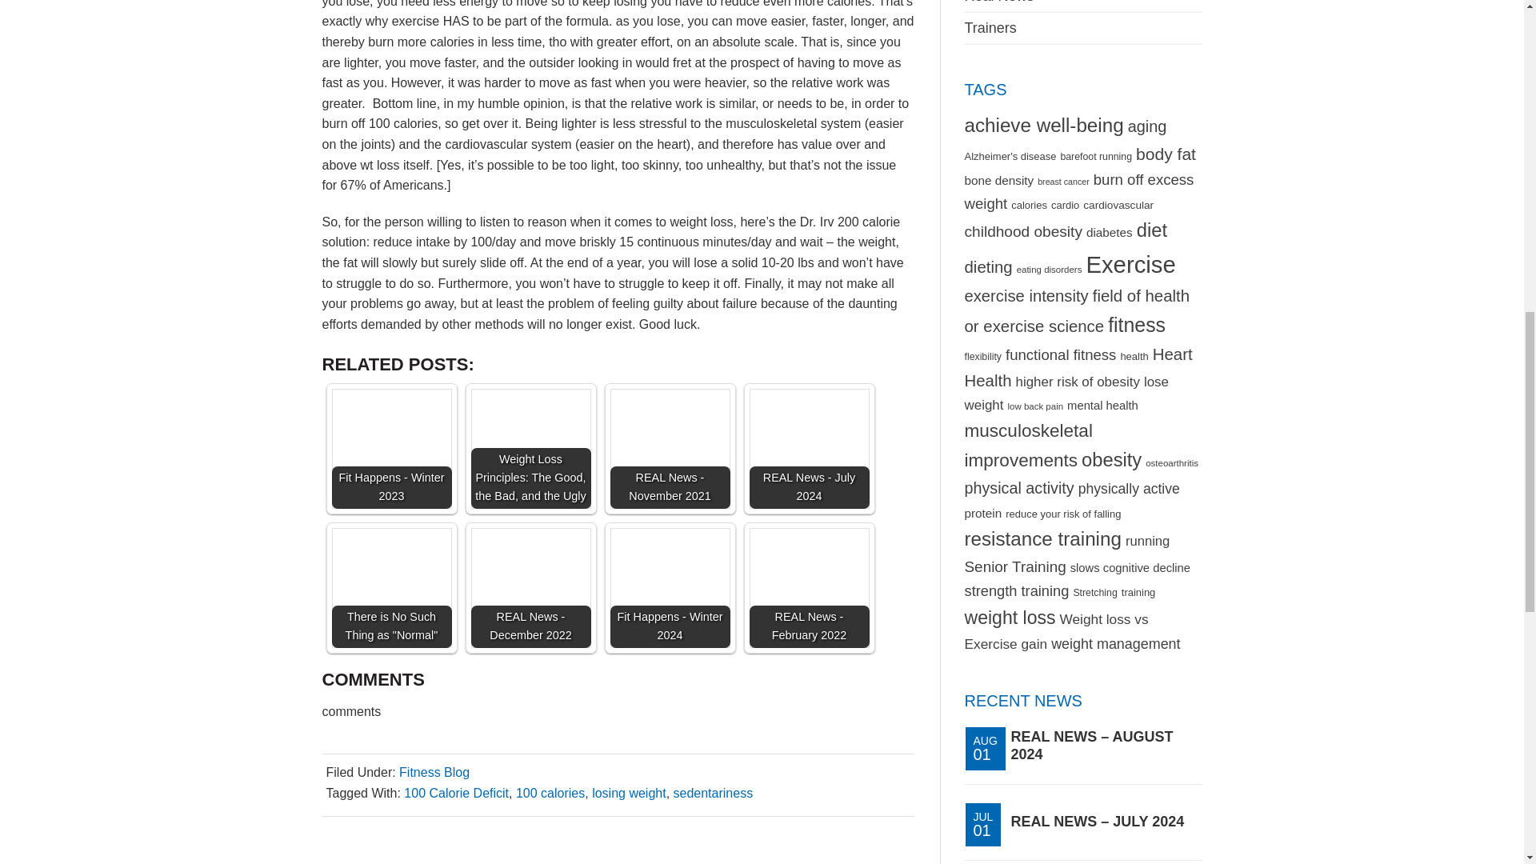 Image resolution: width=1536 pixels, height=864 pixels. Describe the element at coordinates (530, 449) in the screenshot. I see `Weight Loss Principles:  The Good, the Bad, and the Ugly` at that location.